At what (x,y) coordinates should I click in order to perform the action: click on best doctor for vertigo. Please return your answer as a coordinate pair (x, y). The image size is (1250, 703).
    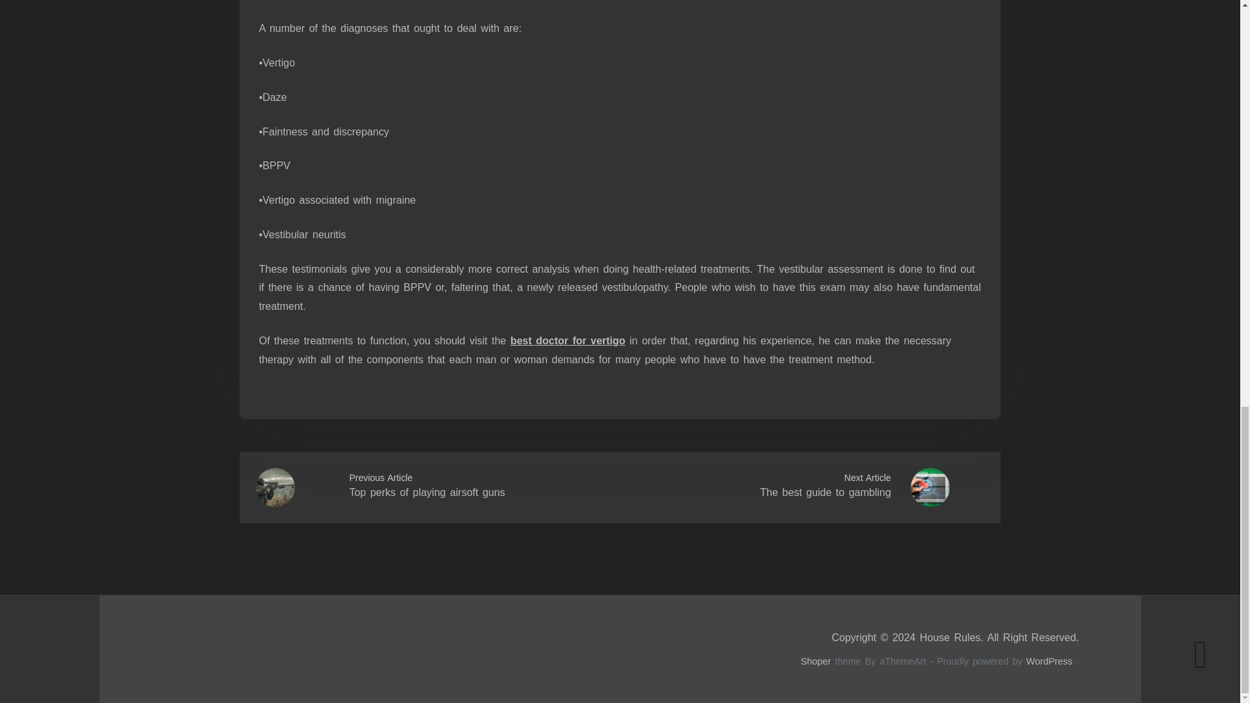
    Looking at the image, I should click on (568, 341).